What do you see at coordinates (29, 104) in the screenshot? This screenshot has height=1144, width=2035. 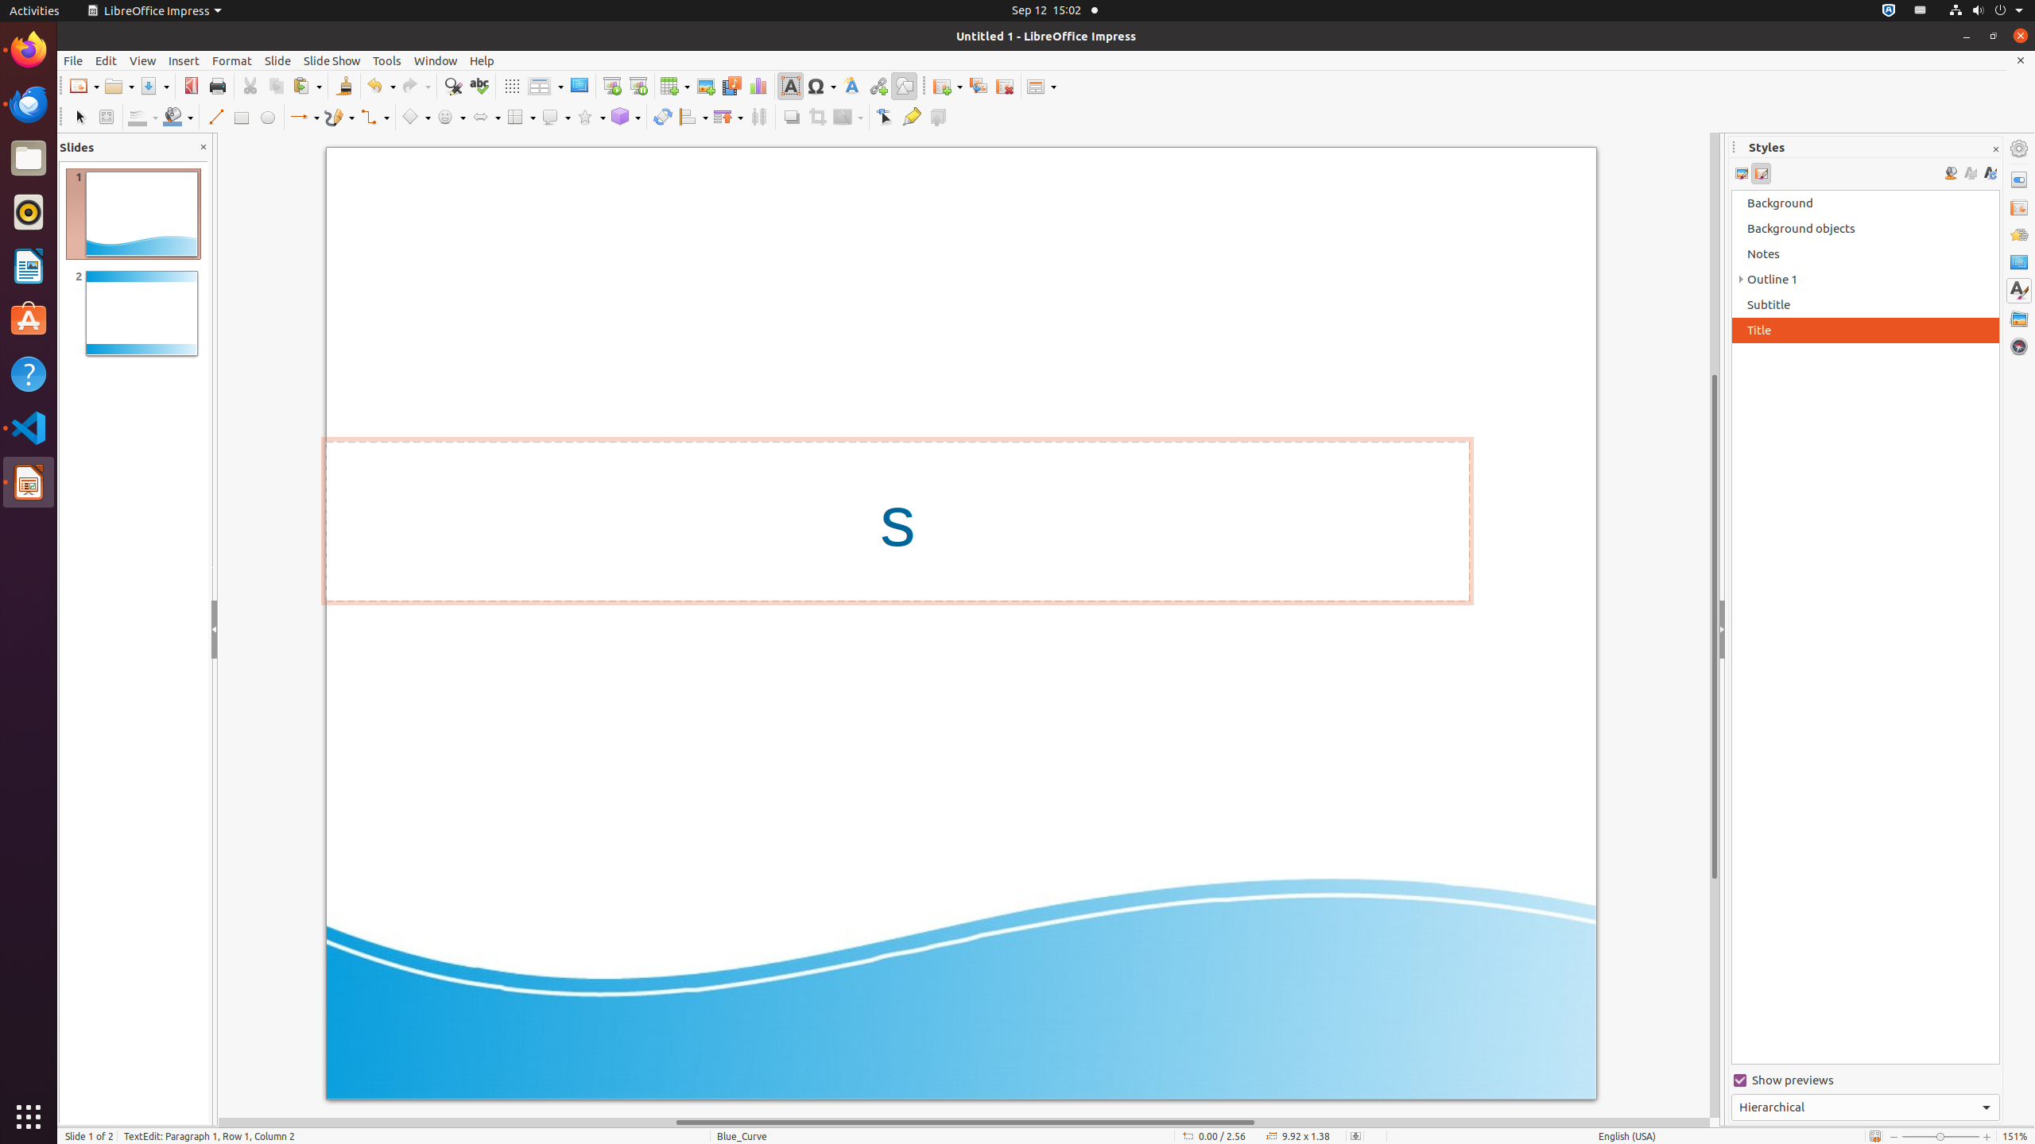 I see `Thunderbird Mail` at bounding box center [29, 104].